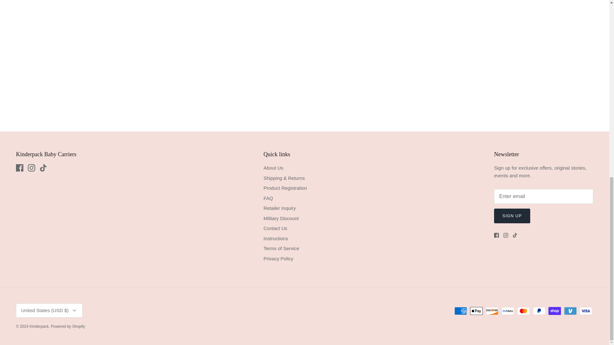 This screenshot has height=345, width=614. Describe the element at coordinates (460, 311) in the screenshot. I see `American Express` at that location.